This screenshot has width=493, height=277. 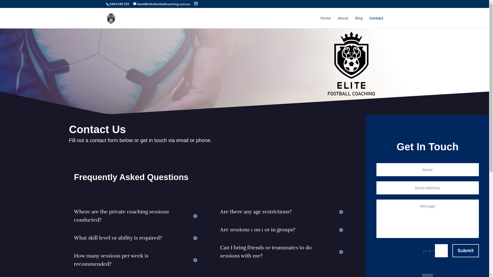 I want to click on Home, so click(x=326, y=23).